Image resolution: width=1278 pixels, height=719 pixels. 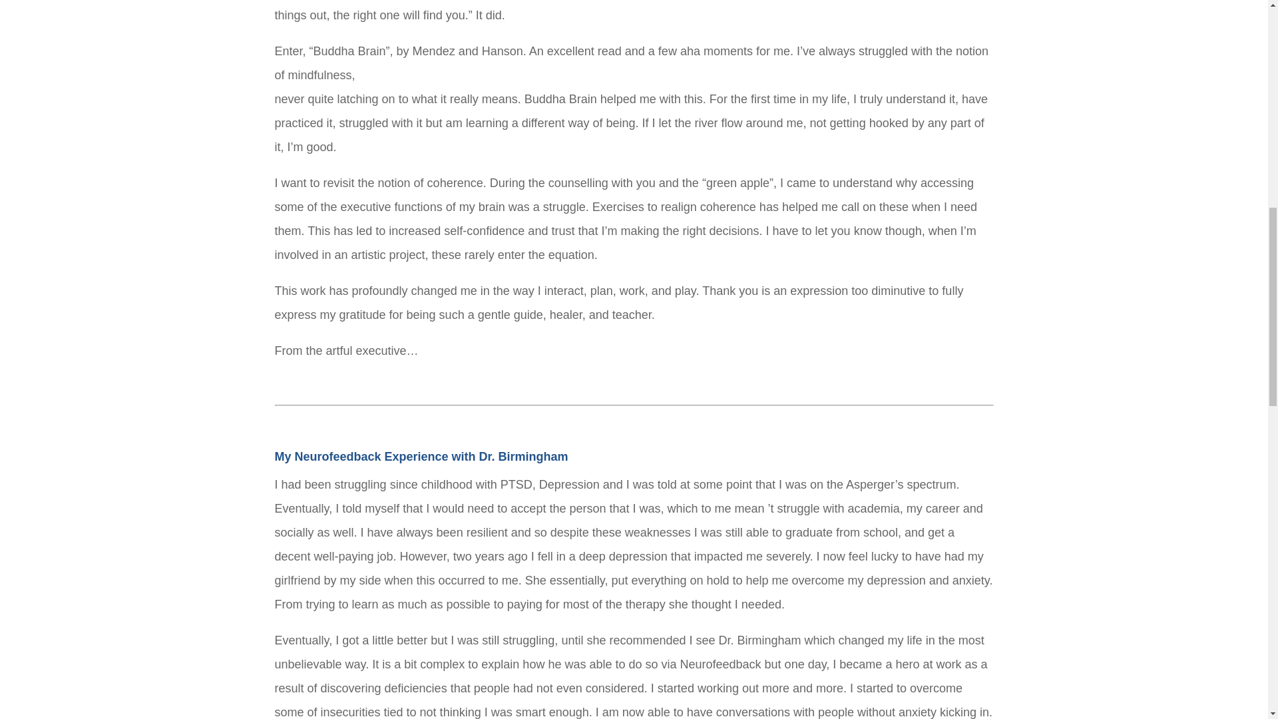 I want to click on Page 1, so click(x=634, y=43).